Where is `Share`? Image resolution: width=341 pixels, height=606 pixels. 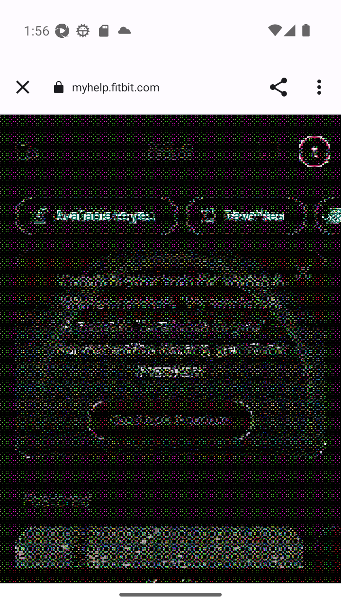
Share is located at coordinates (278, 87).